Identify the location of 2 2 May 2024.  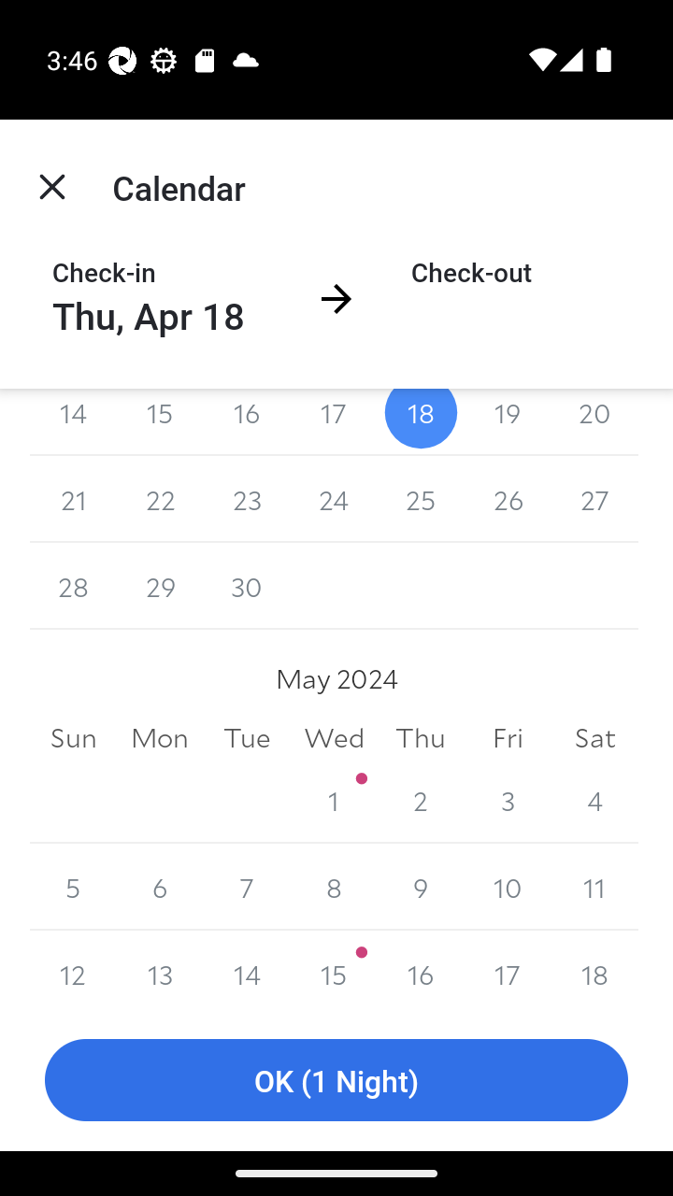
(421, 800).